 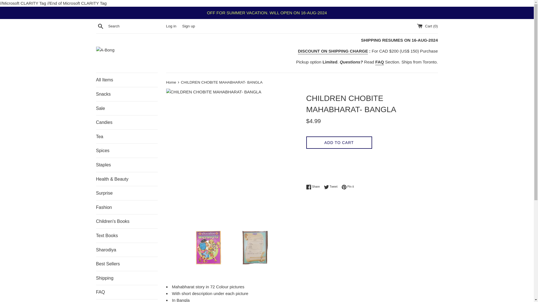 What do you see at coordinates (127, 278) in the screenshot?
I see `Staples` at bounding box center [127, 278].